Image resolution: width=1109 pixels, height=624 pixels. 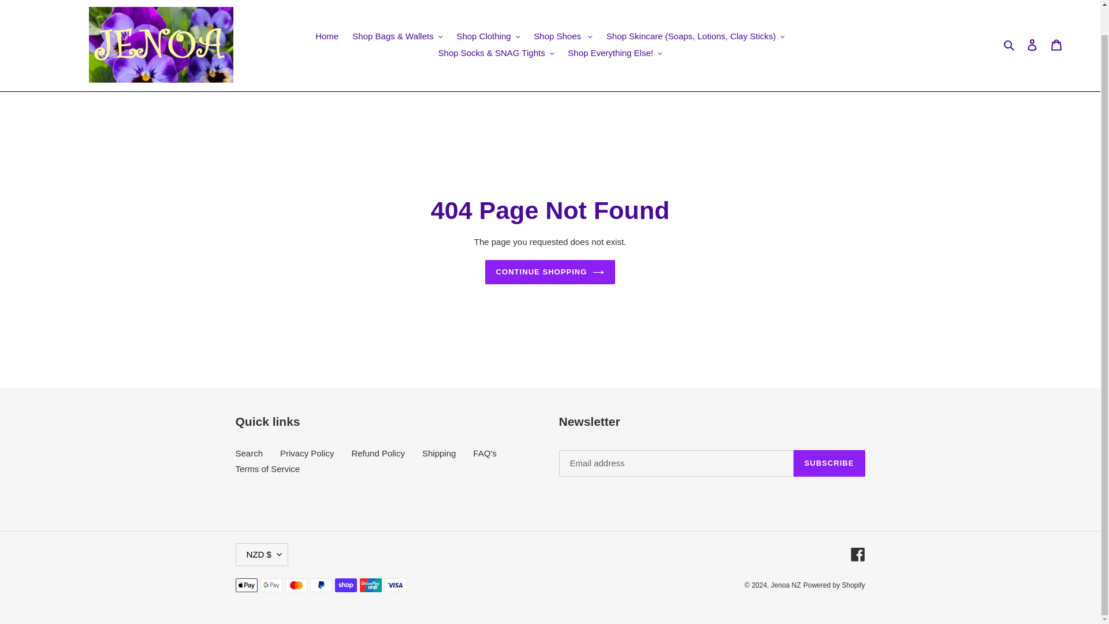 What do you see at coordinates (487, 36) in the screenshot?
I see `Shop Clothing` at bounding box center [487, 36].